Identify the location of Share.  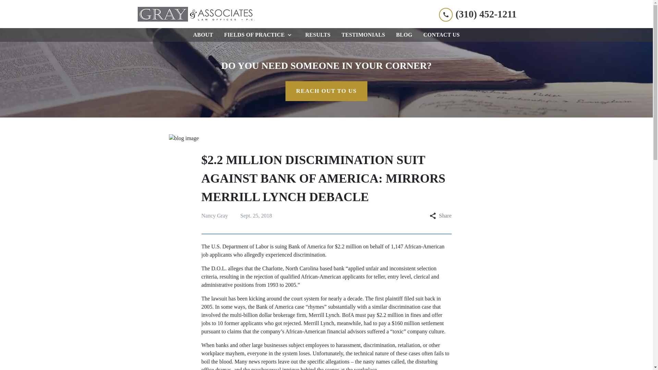
(440, 215).